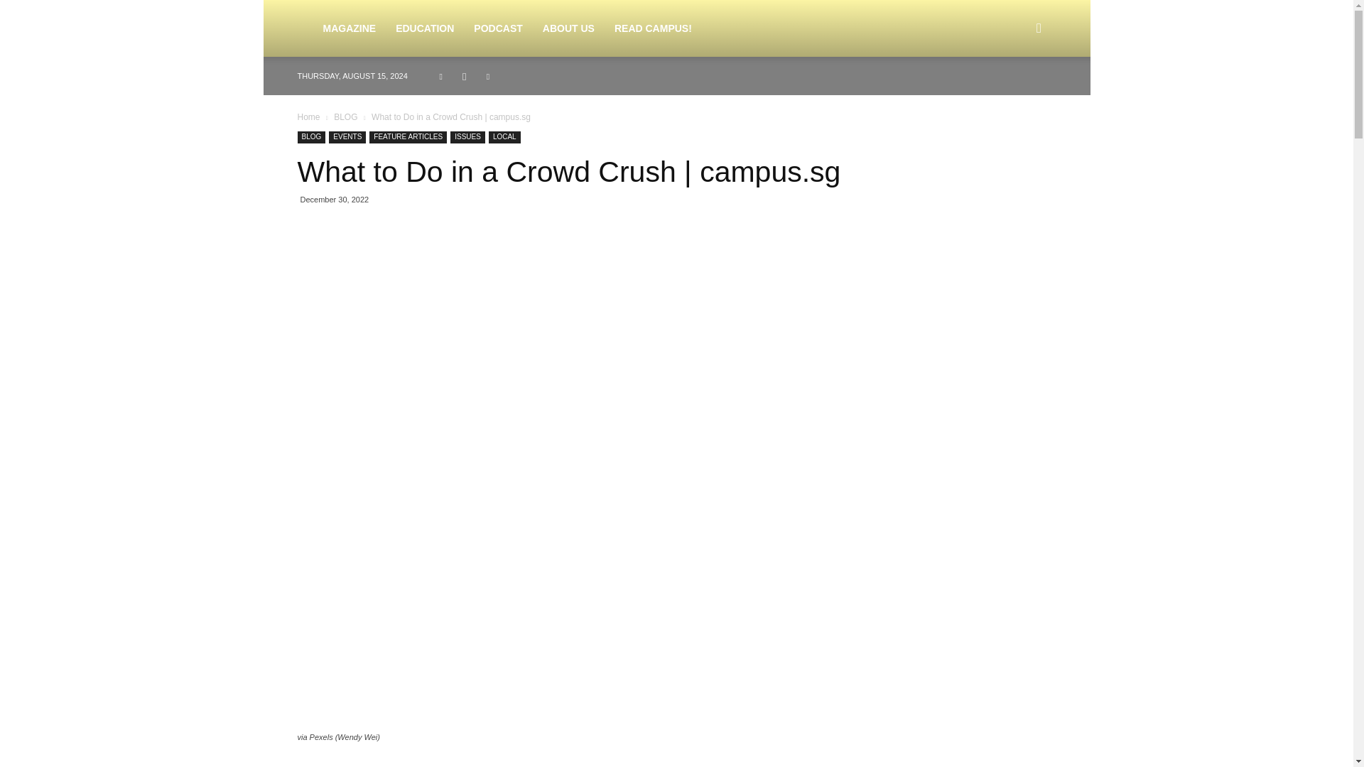 The image size is (1364, 767). Describe the element at coordinates (345, 116) in the screenshot. I see `View all posts in BLOG` at that location.